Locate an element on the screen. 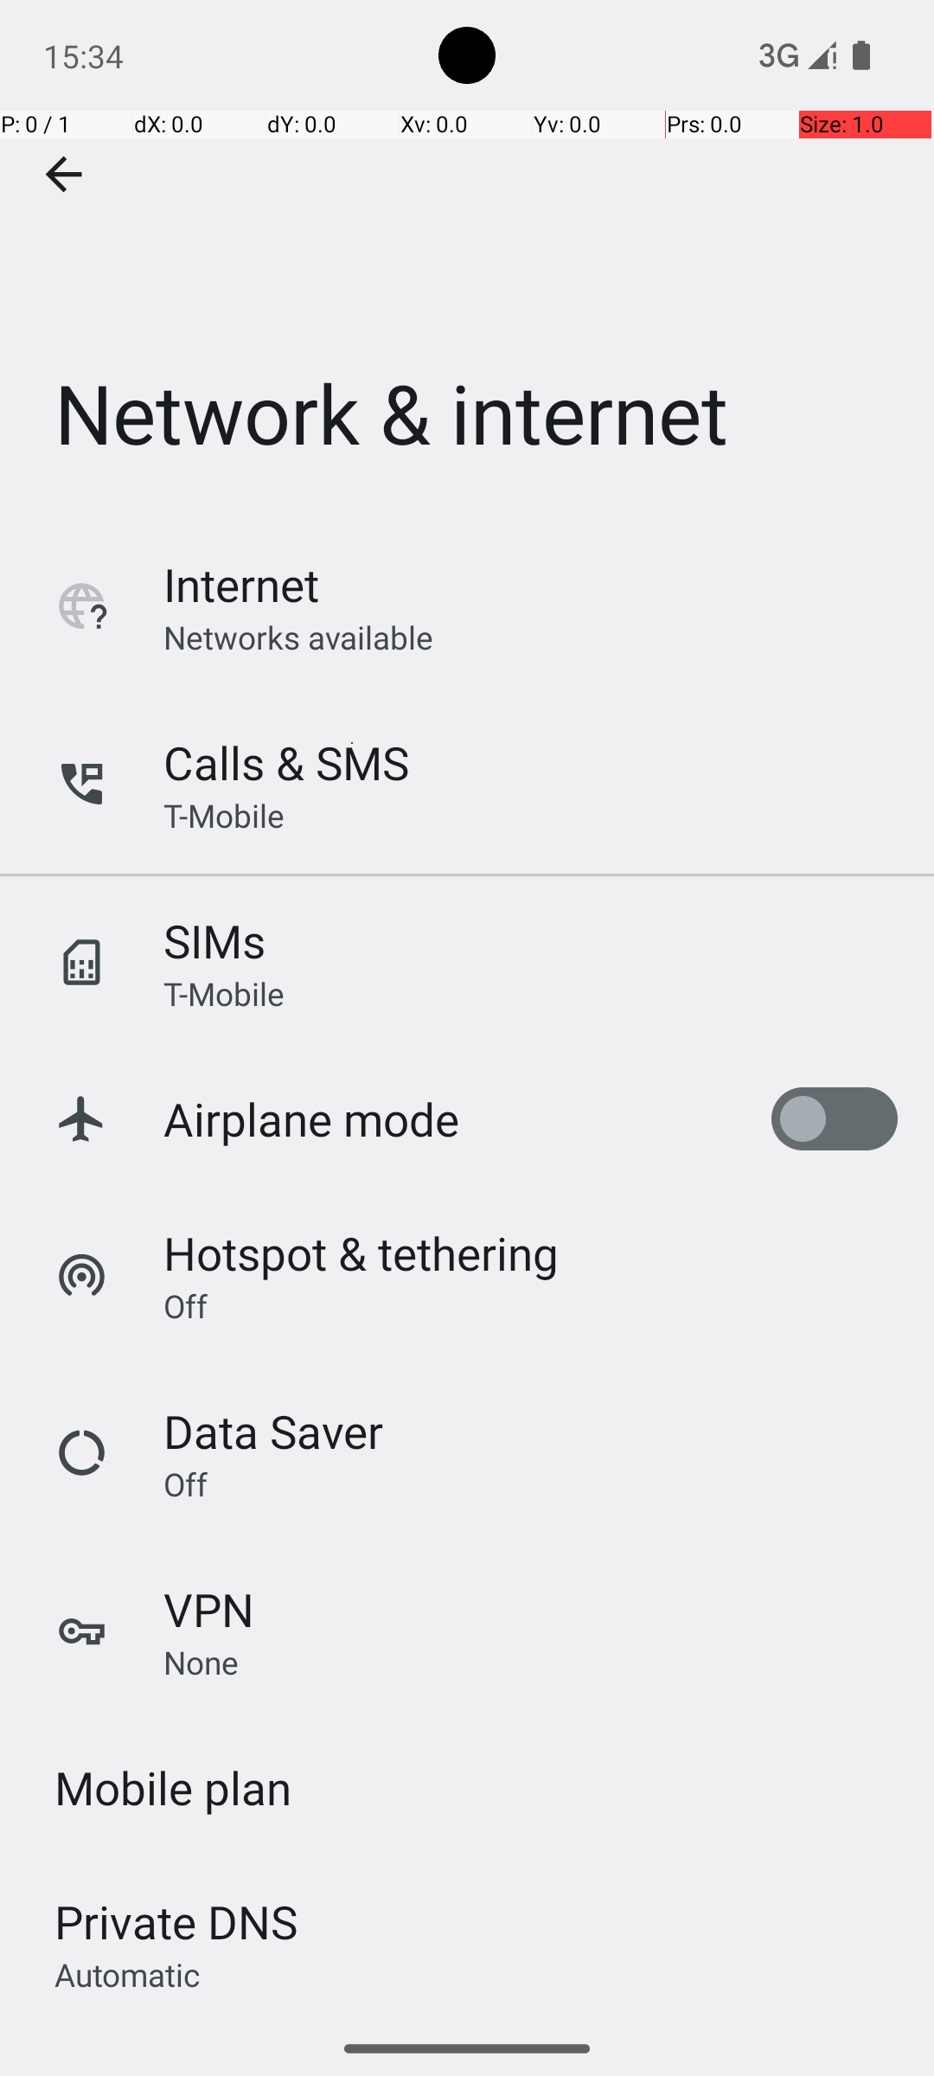  Hotspot & tethering is located at coordinates (361, 1253).